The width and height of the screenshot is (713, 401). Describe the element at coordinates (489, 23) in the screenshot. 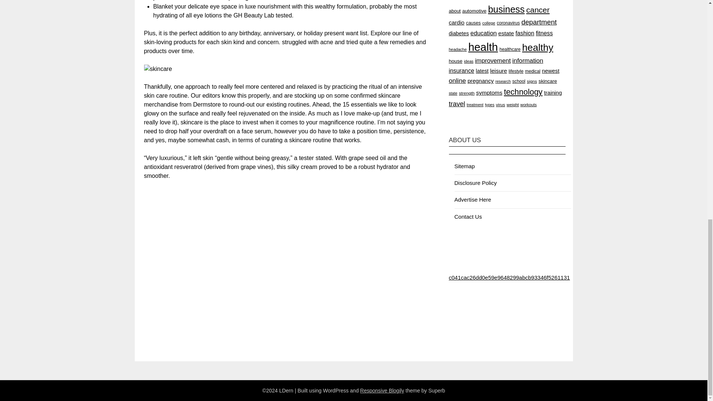

I see `college` at that location.